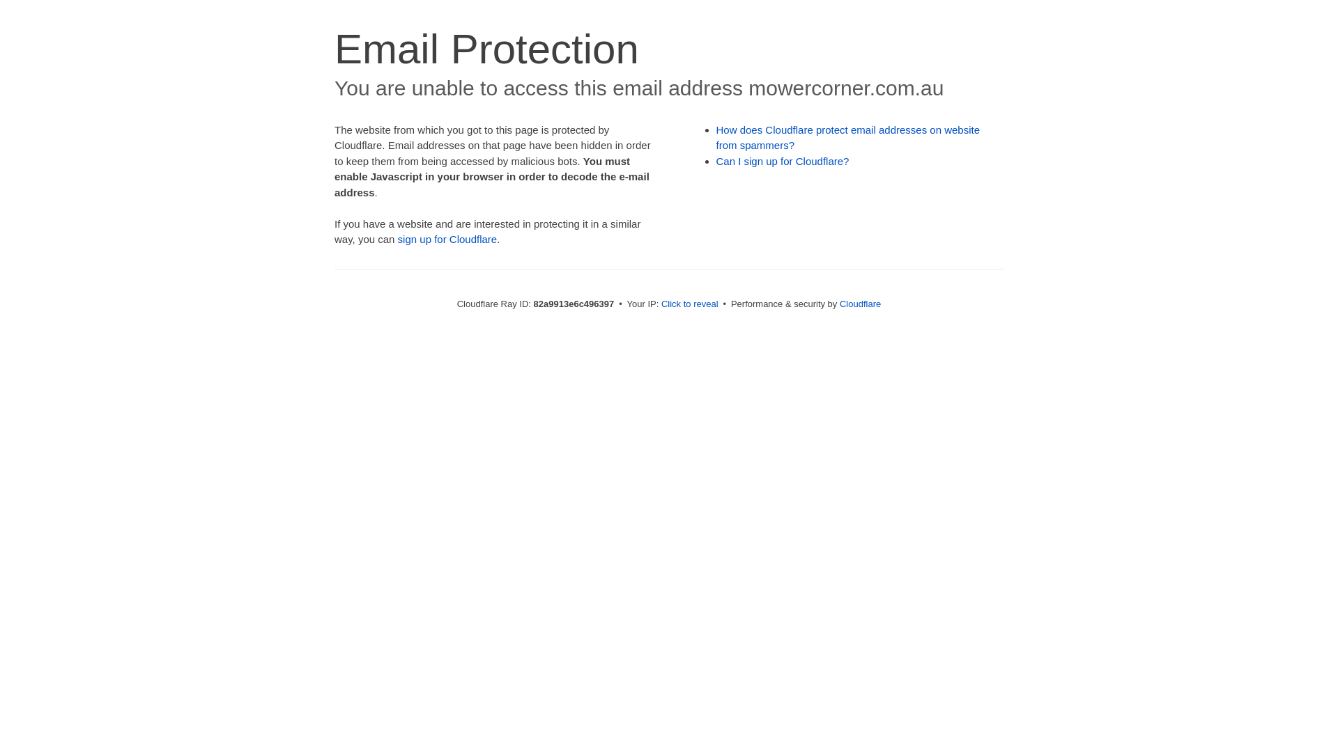 Image resolution: width=1338 pixels, height=752 pixels. What do you see at coordinates (690, 304) in the screenshot?
I see `Click to reveal` at bounding box center [690, 304].